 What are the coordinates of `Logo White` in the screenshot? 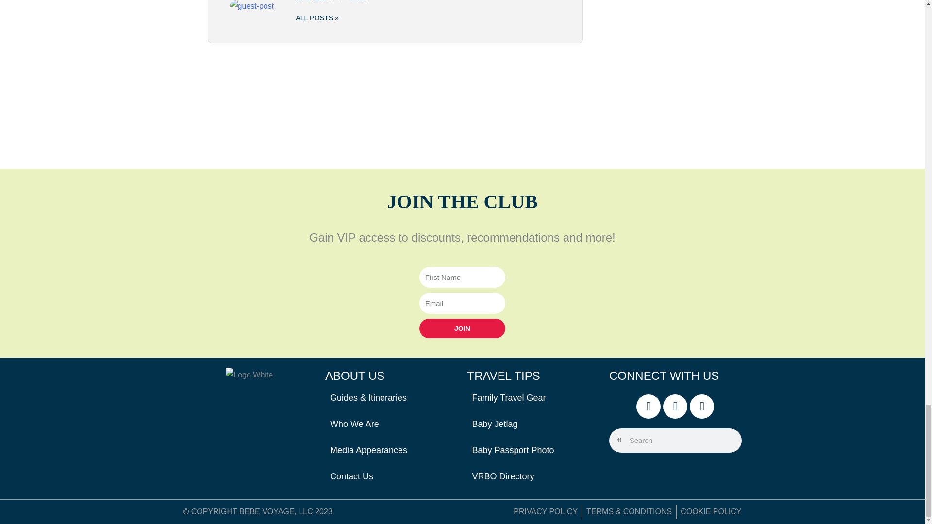 It's located at (249, 375).